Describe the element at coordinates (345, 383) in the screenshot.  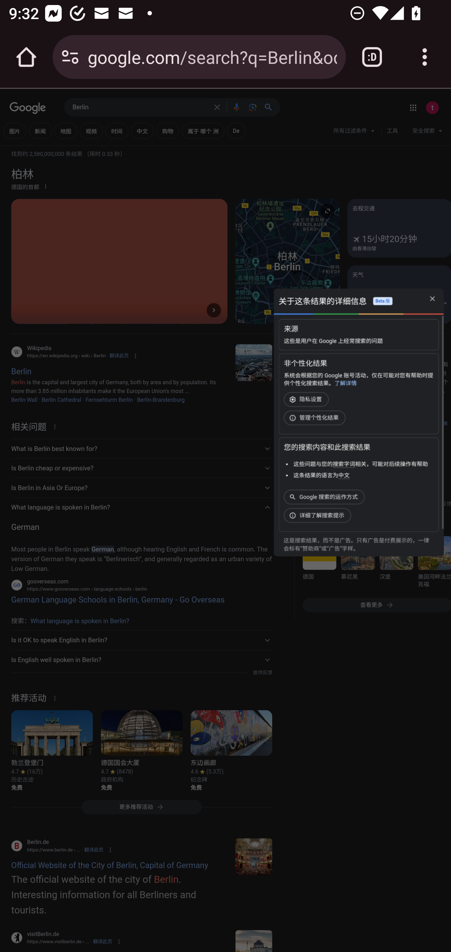
I see `了解详情` at that location.